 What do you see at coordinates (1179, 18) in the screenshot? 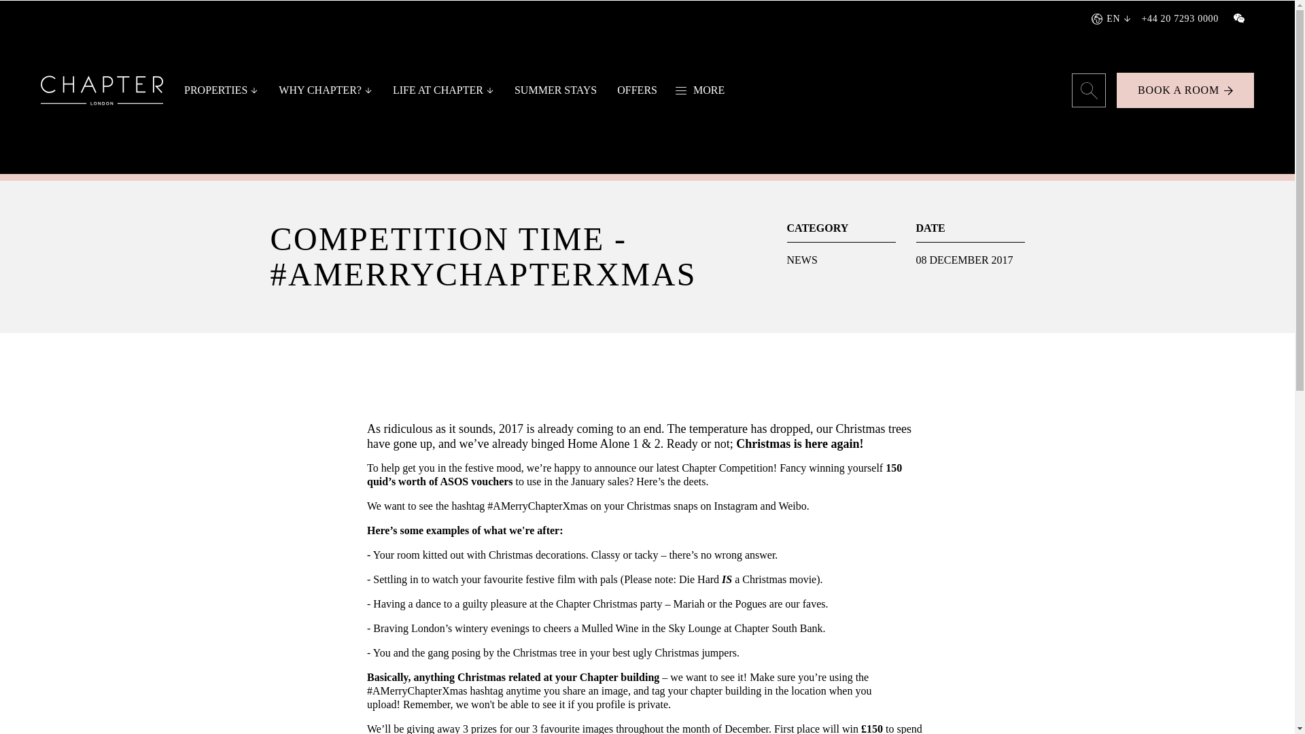
I see `Phone Chapter` at bounding box center [1179, 18].